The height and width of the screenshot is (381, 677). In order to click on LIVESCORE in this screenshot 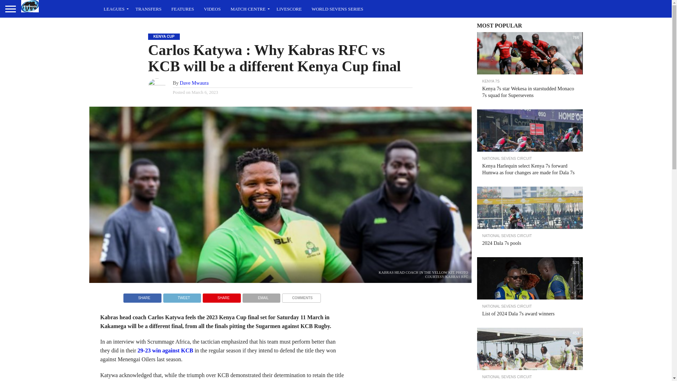, I will do `click(289, 8)`.